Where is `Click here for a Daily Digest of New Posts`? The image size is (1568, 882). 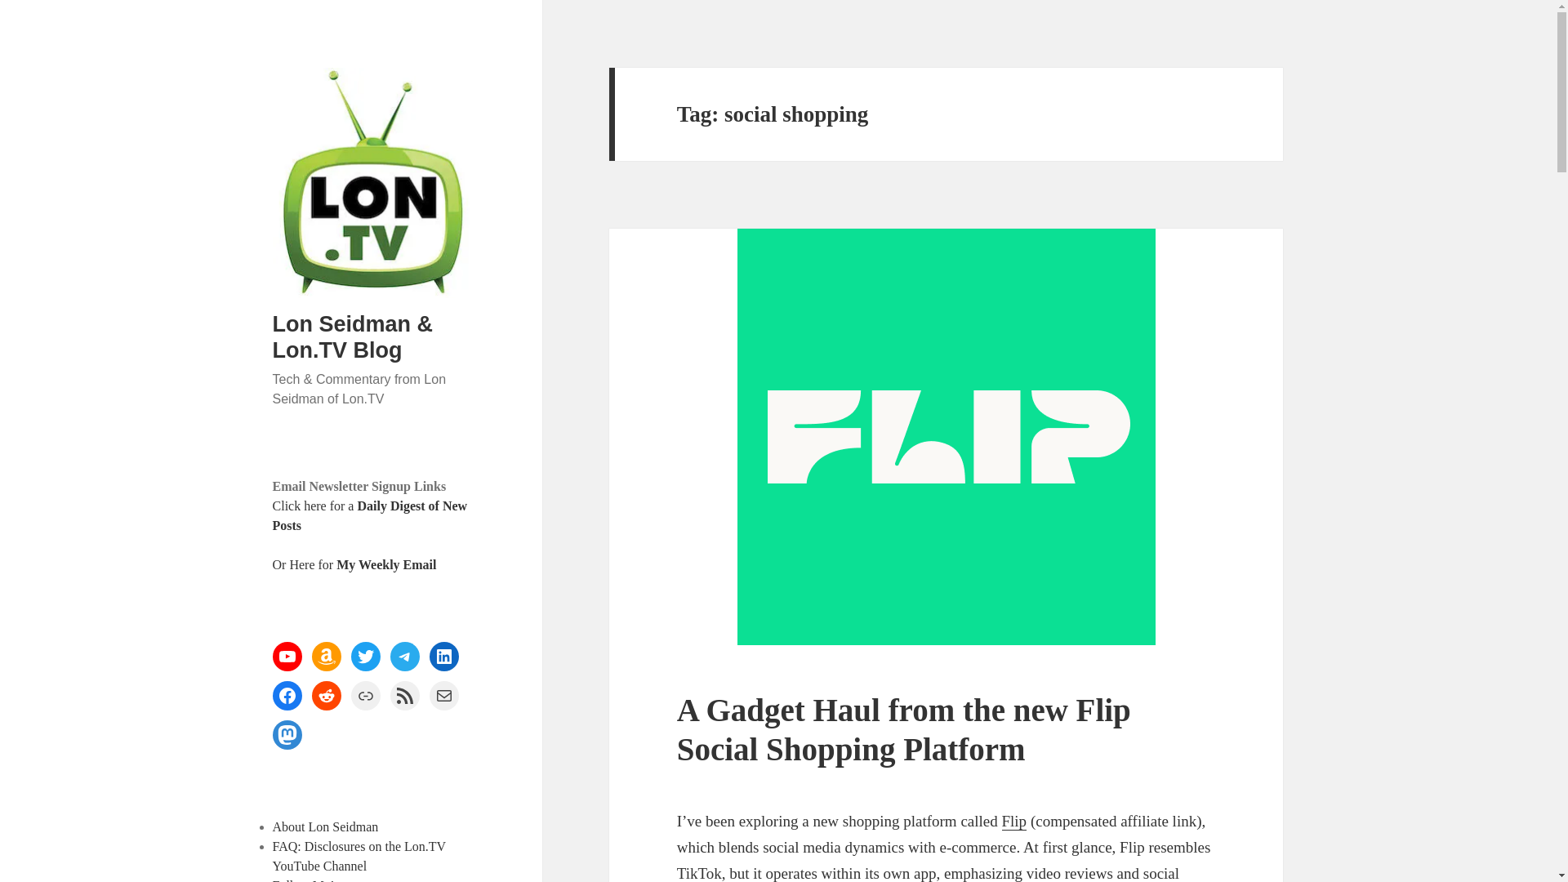
Click here for a Daily Digest of New Posts is located at coordinates (370, 516).